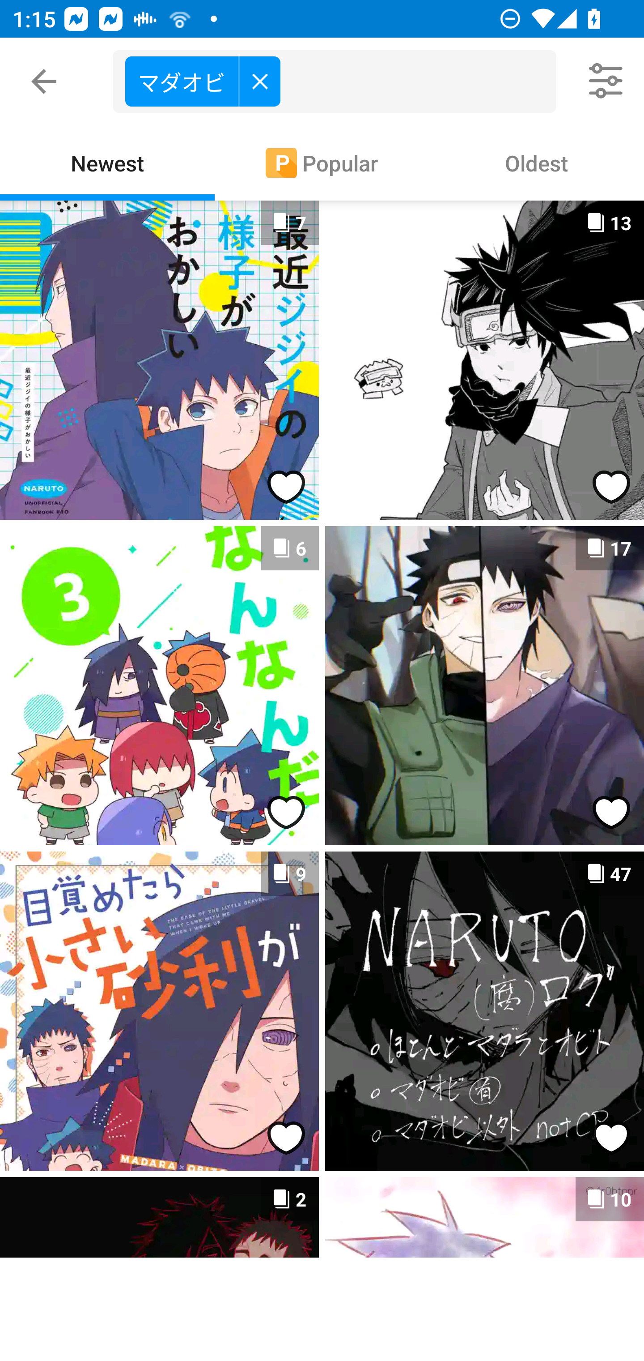 The image size is (644, 1361). I want to click on 9, so click(159, 1011).